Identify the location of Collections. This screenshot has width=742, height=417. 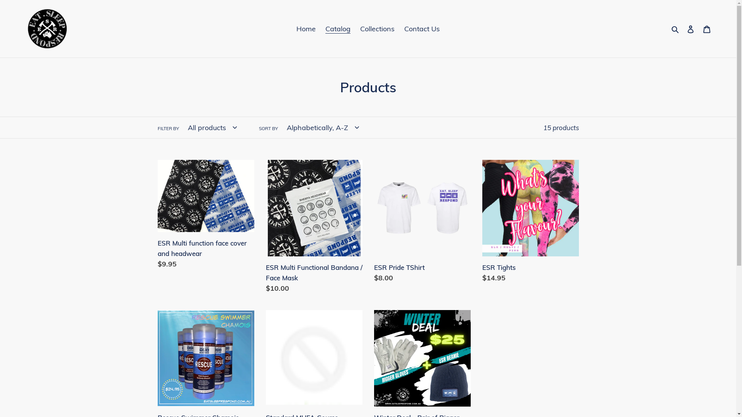
(377, 29).